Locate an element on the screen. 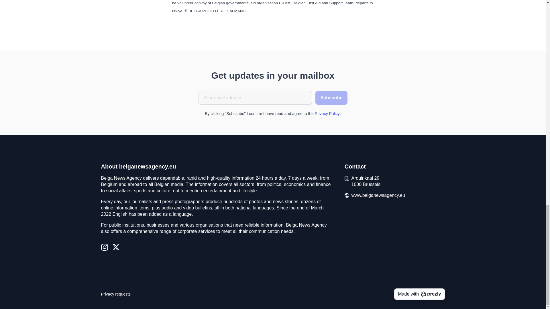 This screenshot has height=309, width=550. Privacy requests is located at coordinates (115, 294).